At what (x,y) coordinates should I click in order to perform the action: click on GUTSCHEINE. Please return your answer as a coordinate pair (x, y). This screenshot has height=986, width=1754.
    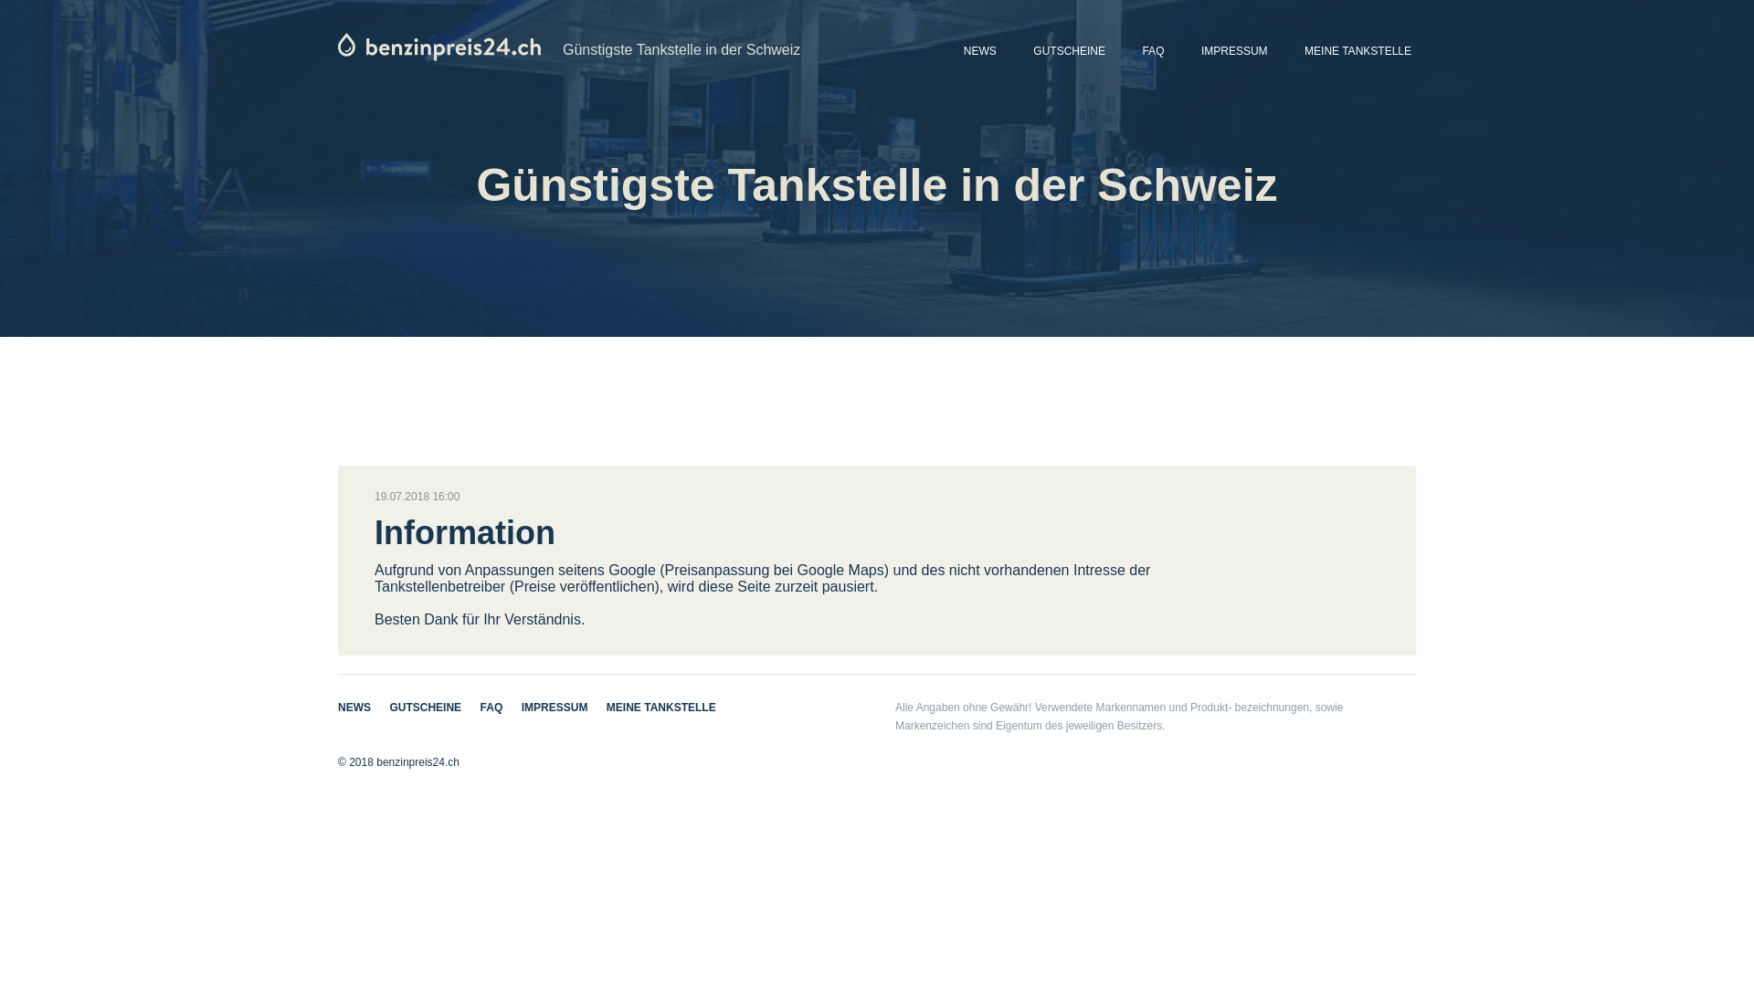
    Looking at the image, I should click on (1069, 53).